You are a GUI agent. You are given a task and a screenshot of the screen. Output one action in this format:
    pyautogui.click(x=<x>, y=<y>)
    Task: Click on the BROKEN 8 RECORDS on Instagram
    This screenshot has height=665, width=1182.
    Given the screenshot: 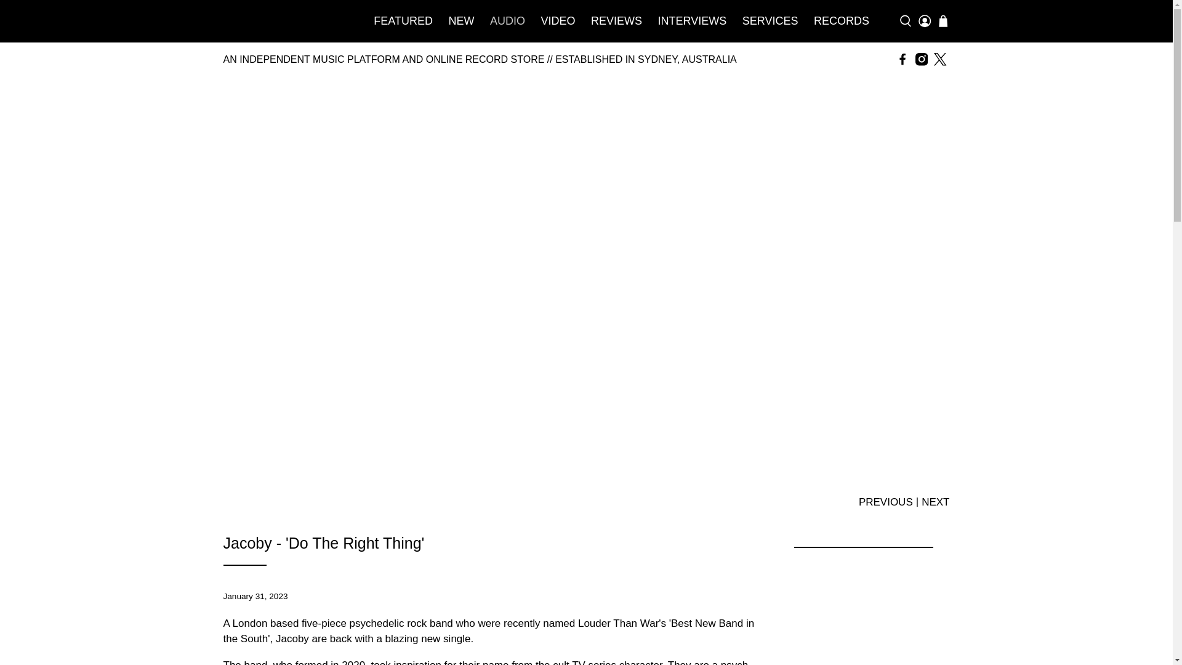 What is the action you would take?
    pyautogui.click(x=921, y=59)
    